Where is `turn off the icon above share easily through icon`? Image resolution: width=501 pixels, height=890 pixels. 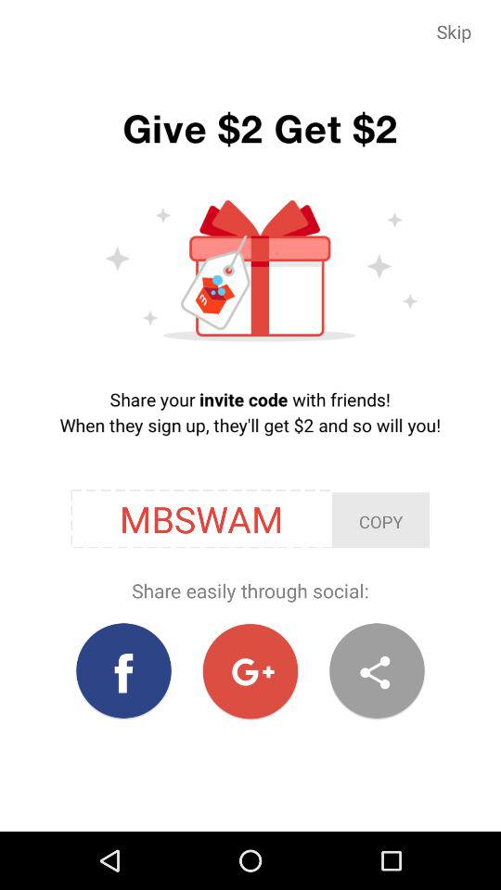 turn off the icon above share easily through icon is located at coordinates (380, 520).